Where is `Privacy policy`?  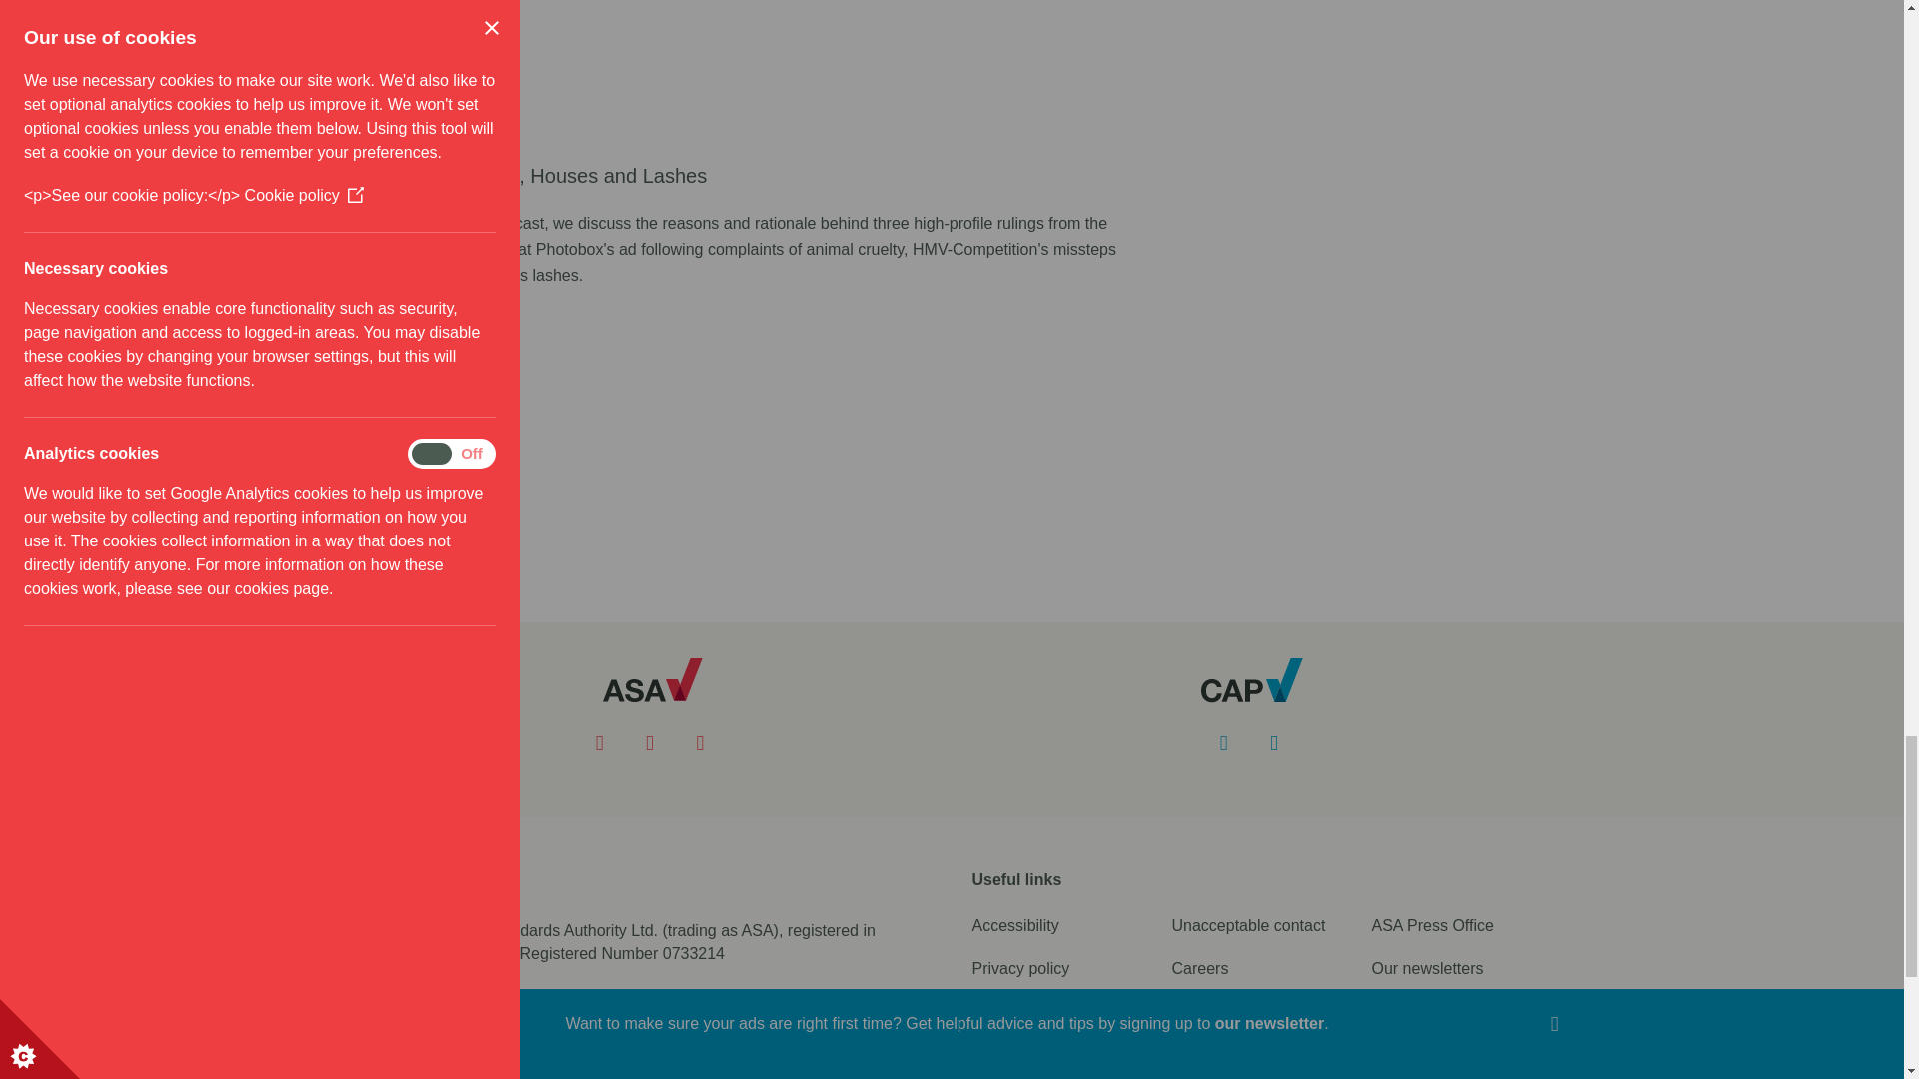
Privacy policy is located at coordinates (1019, 969).